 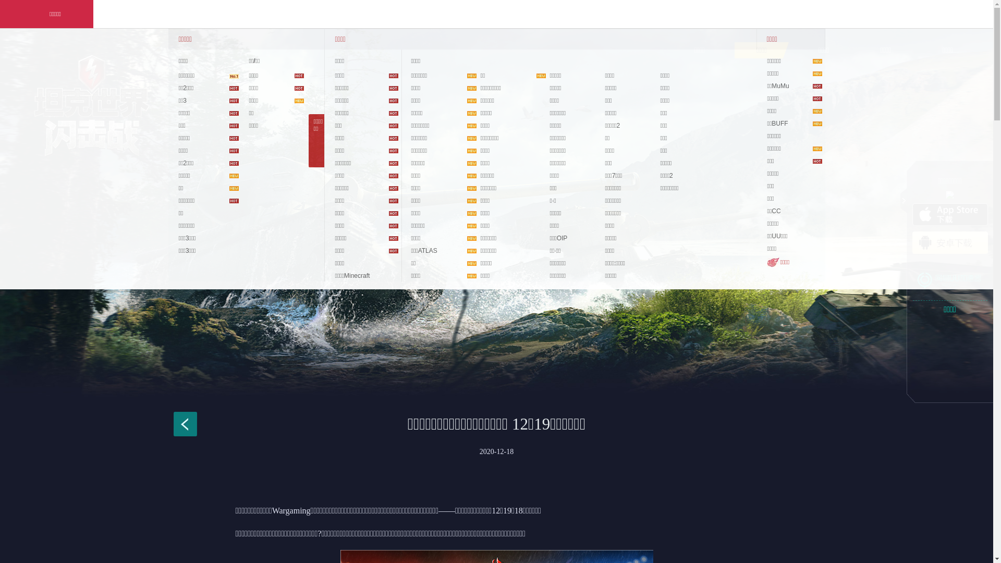 I want to click on logo, so click(x=92, y=106).